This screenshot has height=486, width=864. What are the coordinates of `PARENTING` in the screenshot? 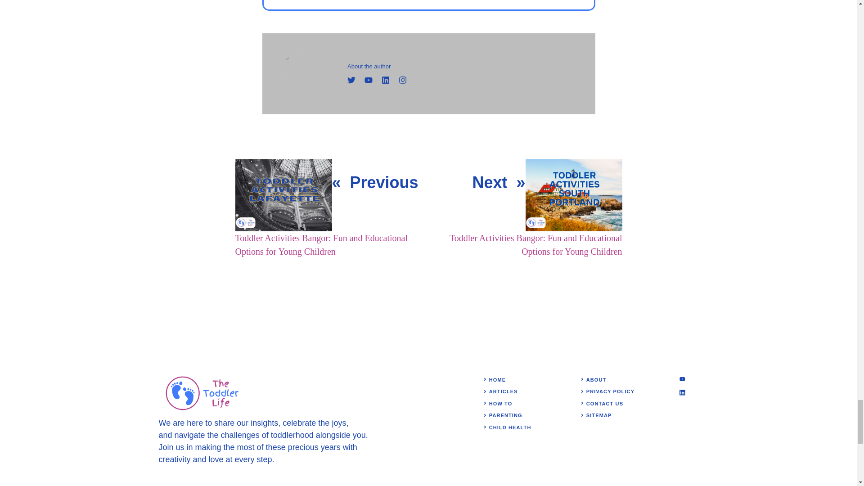 It's located at (506, 415).